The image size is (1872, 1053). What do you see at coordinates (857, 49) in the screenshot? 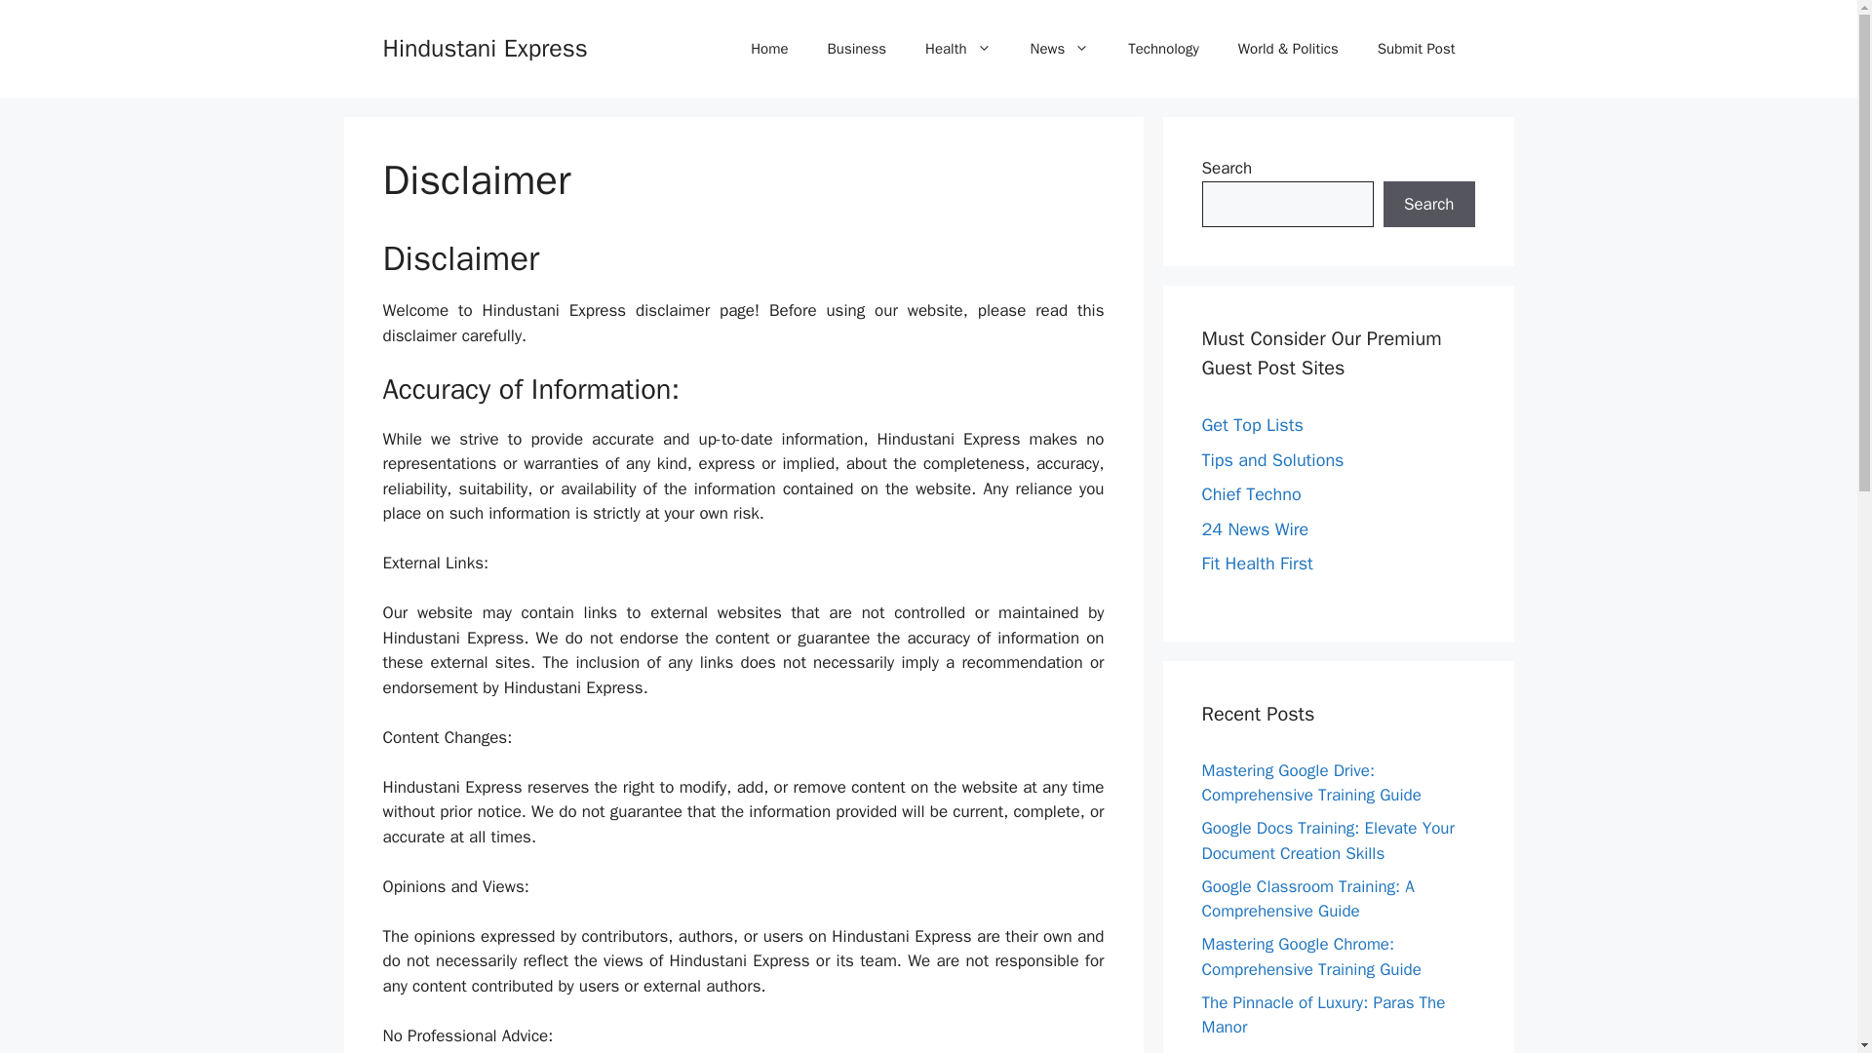
I see `Business` at bounding box center [857, 49].